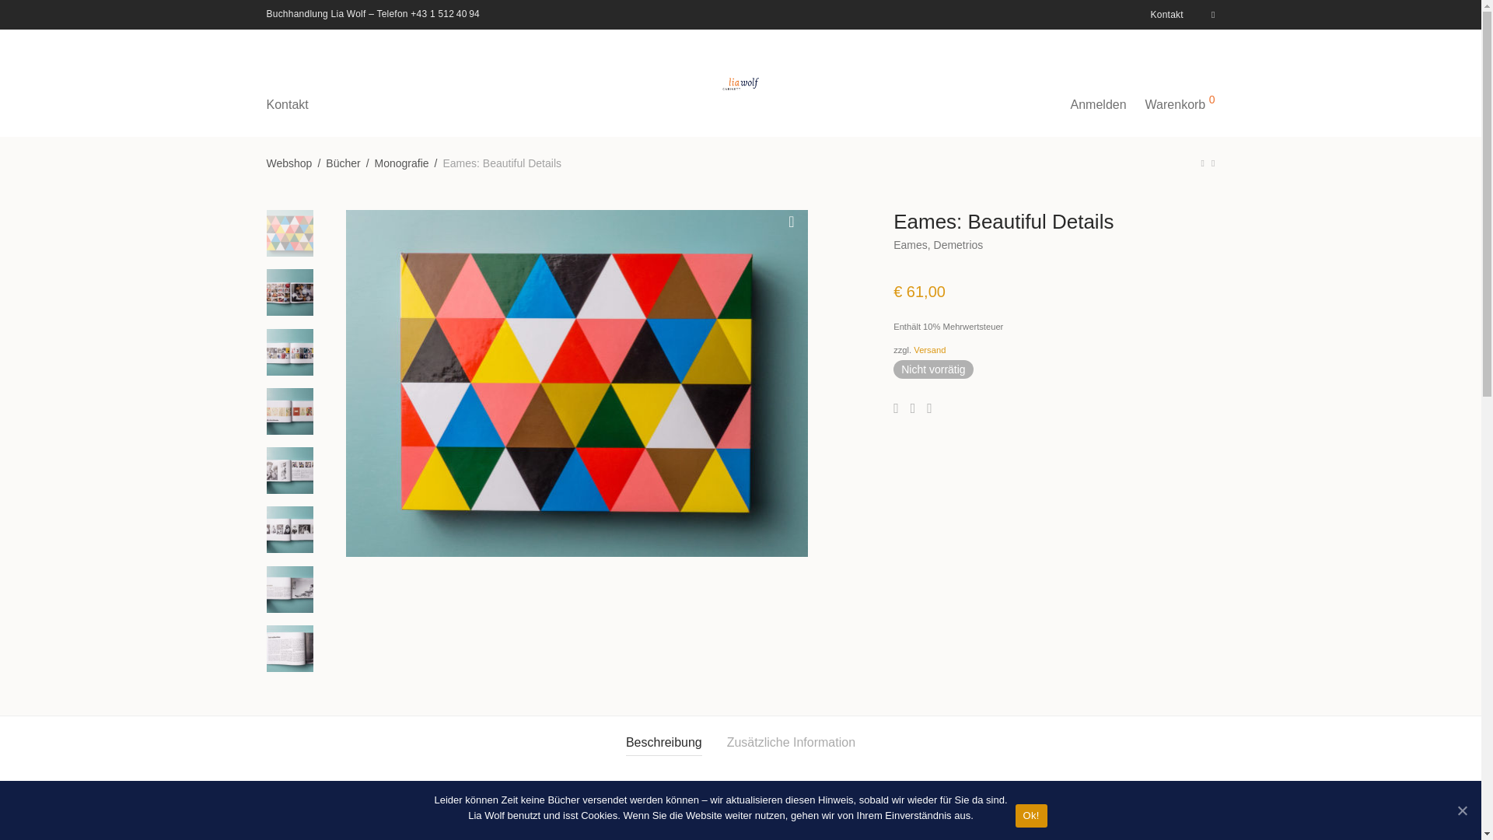 The width and height of the screenshot is (1493, 840). Describe the element at coordinates (1180, 82) in the screenshot. I see `Warenkorb 0` at that location.